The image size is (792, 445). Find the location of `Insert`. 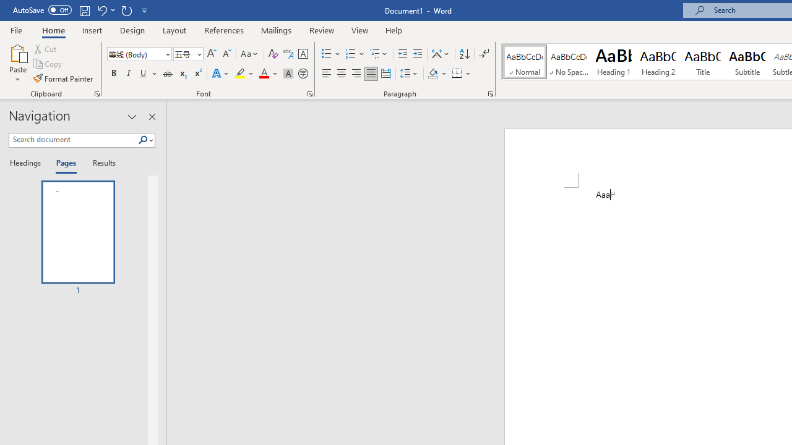

Insert is located at coordinates (93, 30).